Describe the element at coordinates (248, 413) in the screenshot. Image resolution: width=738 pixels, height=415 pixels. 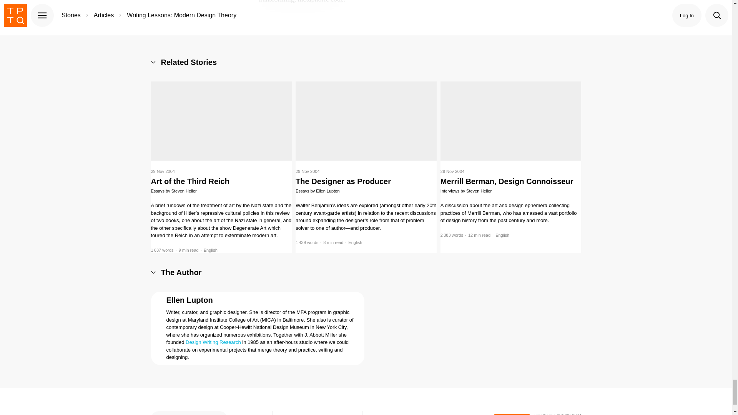
I see `Join Newsletter` at that location.